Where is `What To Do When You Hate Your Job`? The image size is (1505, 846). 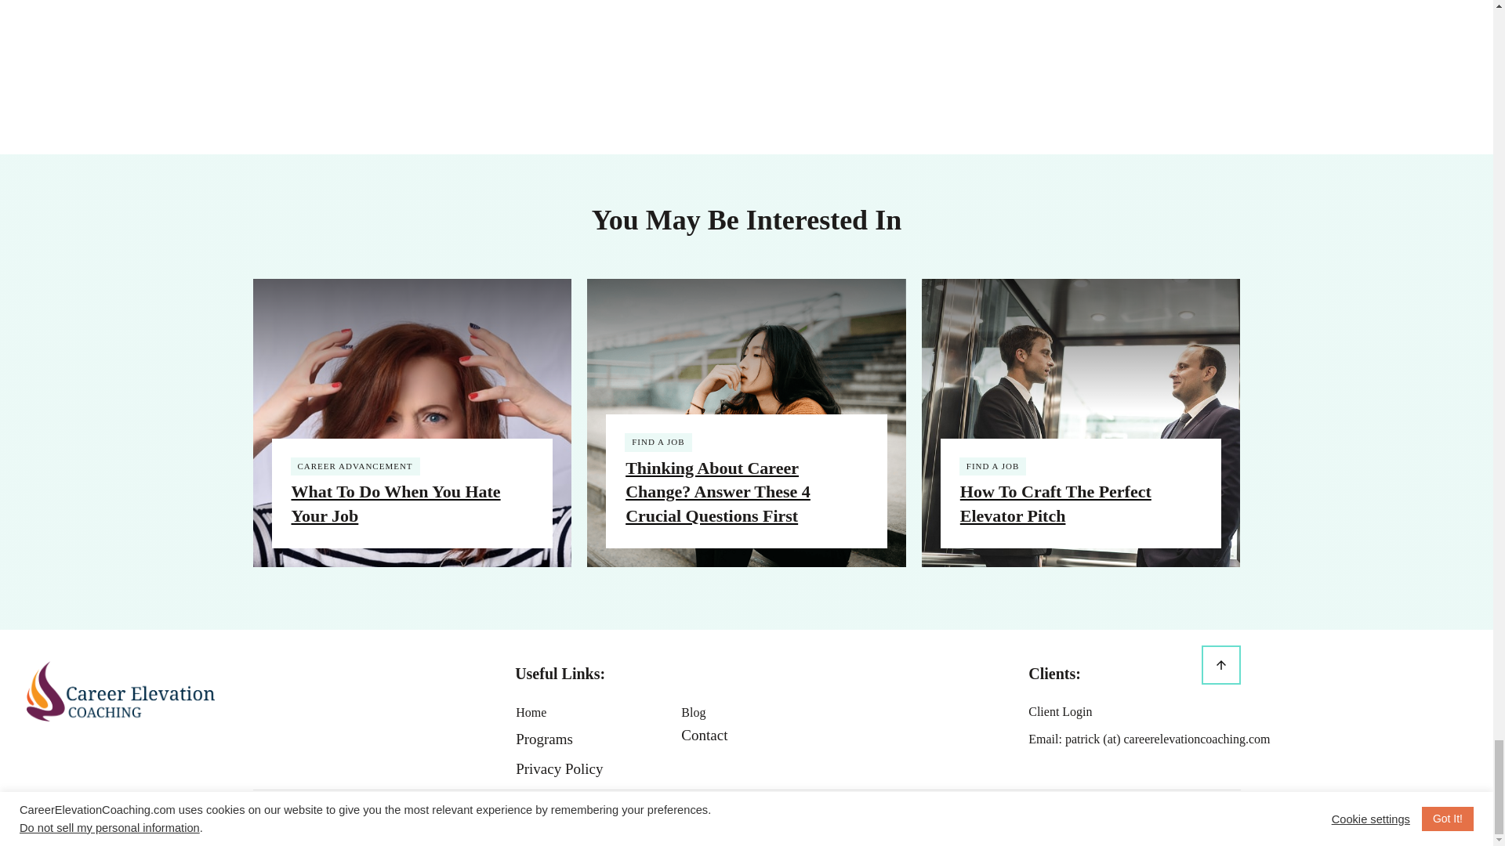
What To Do When You Hate Your Job is located at coordinates (397, 503).